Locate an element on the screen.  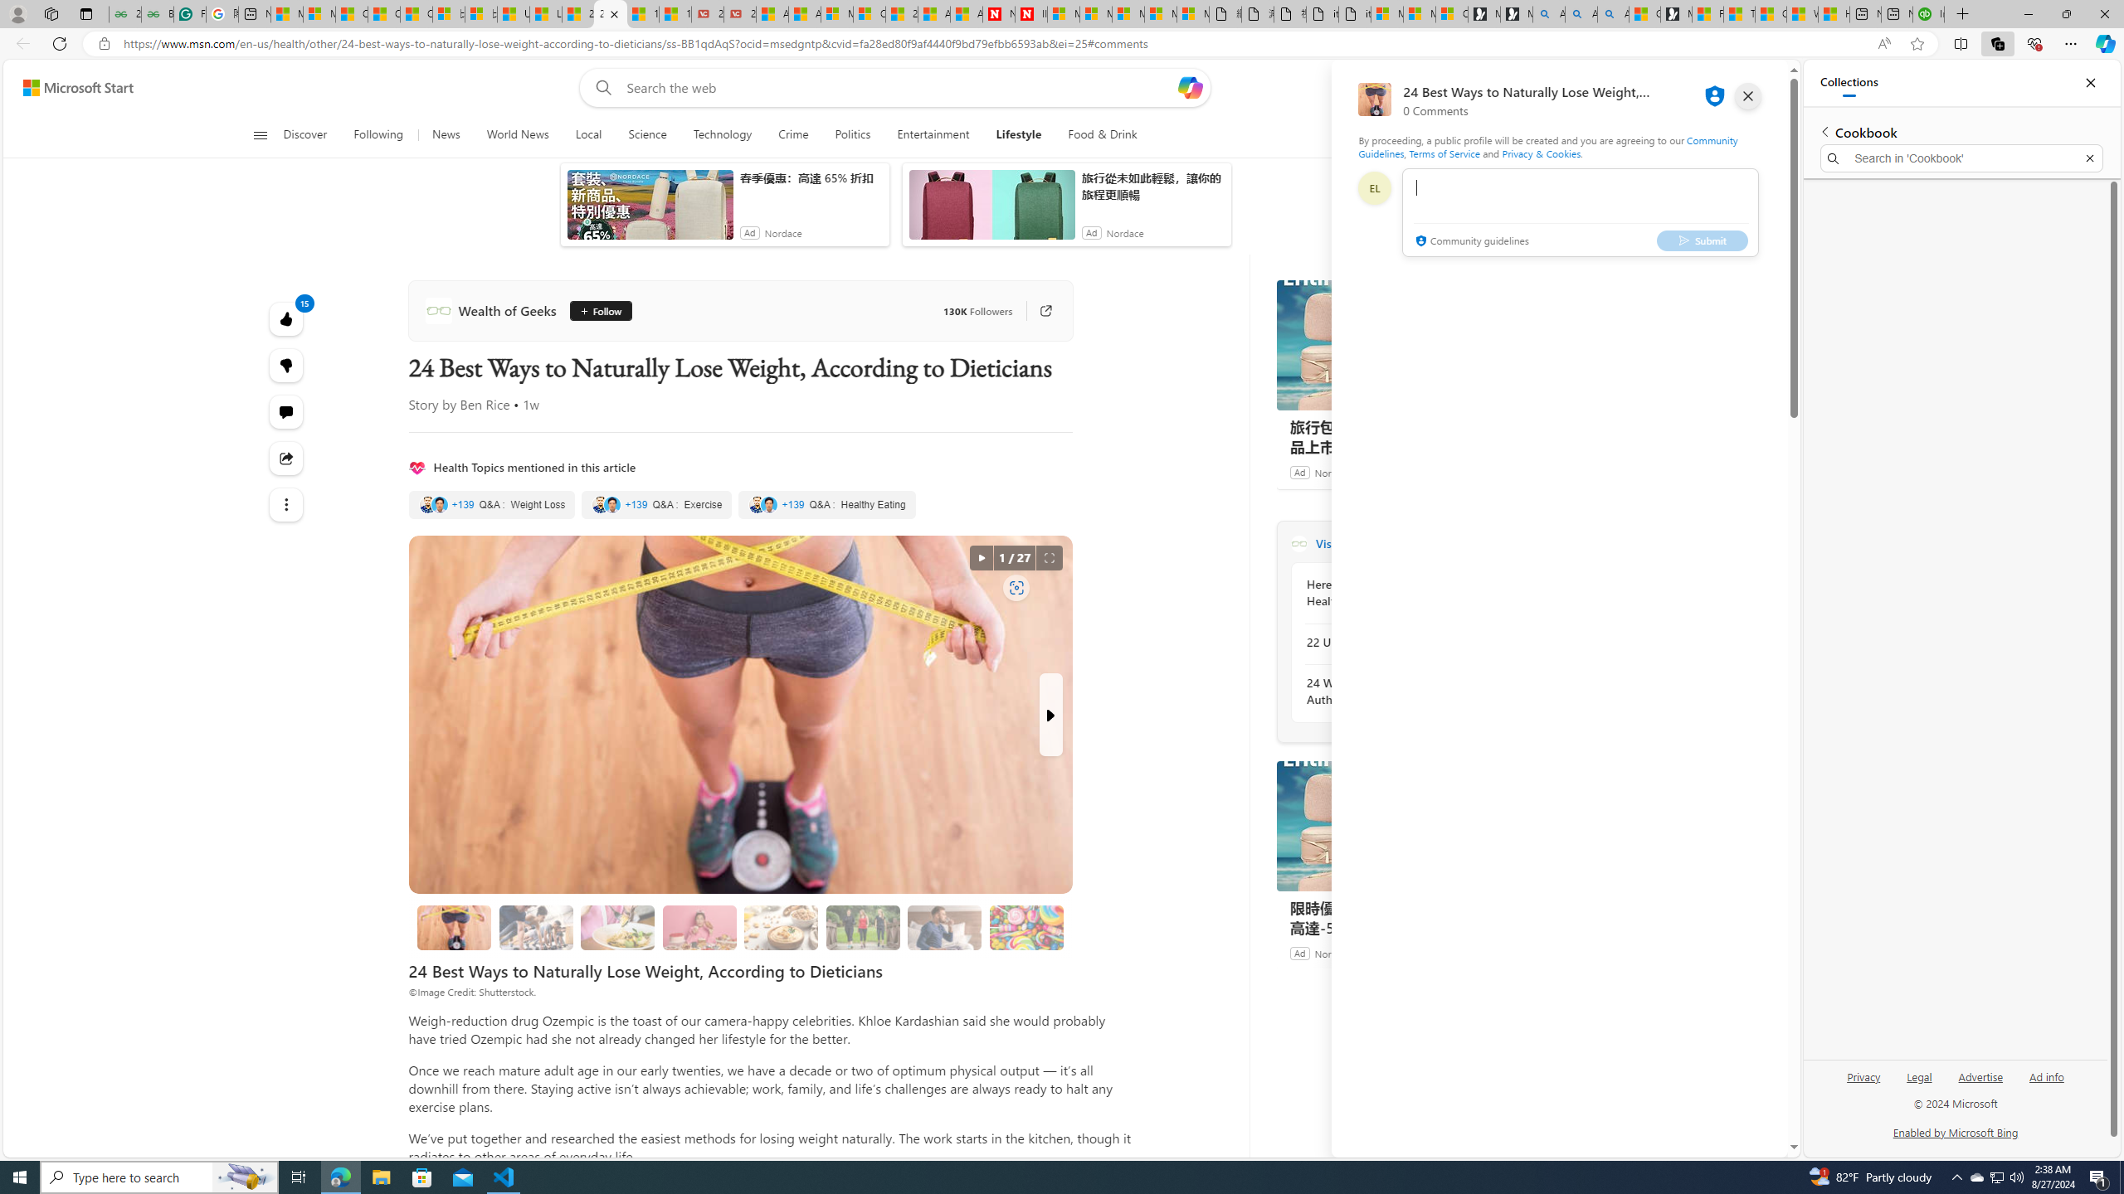
Community Guidelines is located at coordinates (1547, 146).